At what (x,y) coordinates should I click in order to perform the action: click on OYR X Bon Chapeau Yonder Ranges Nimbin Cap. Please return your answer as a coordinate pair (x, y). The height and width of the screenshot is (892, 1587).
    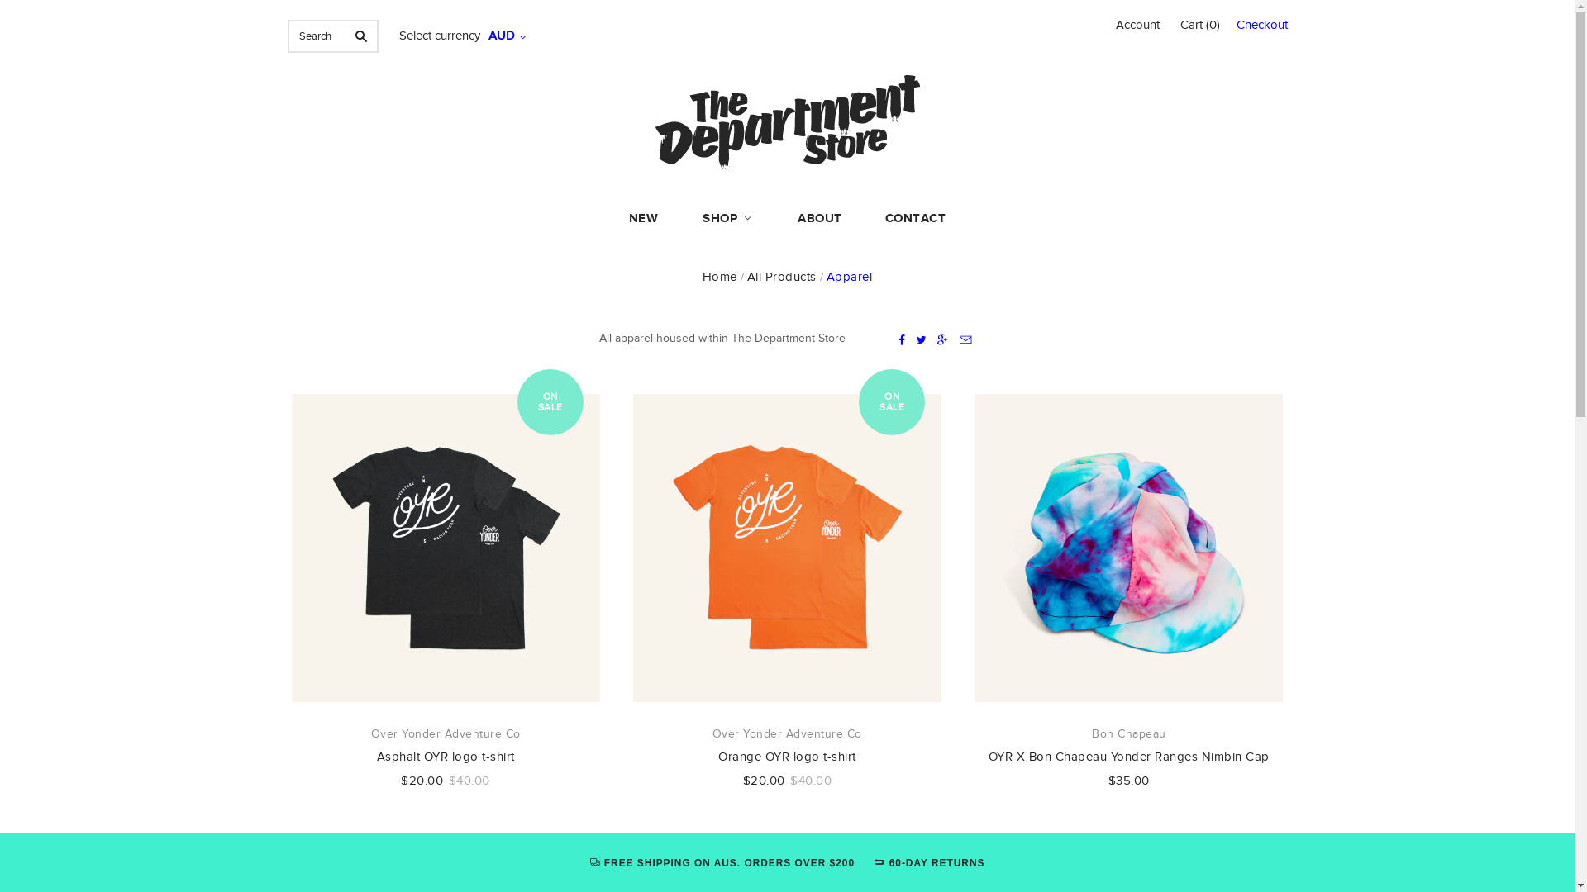
    Looking at the image, I should click on (1129, 757).